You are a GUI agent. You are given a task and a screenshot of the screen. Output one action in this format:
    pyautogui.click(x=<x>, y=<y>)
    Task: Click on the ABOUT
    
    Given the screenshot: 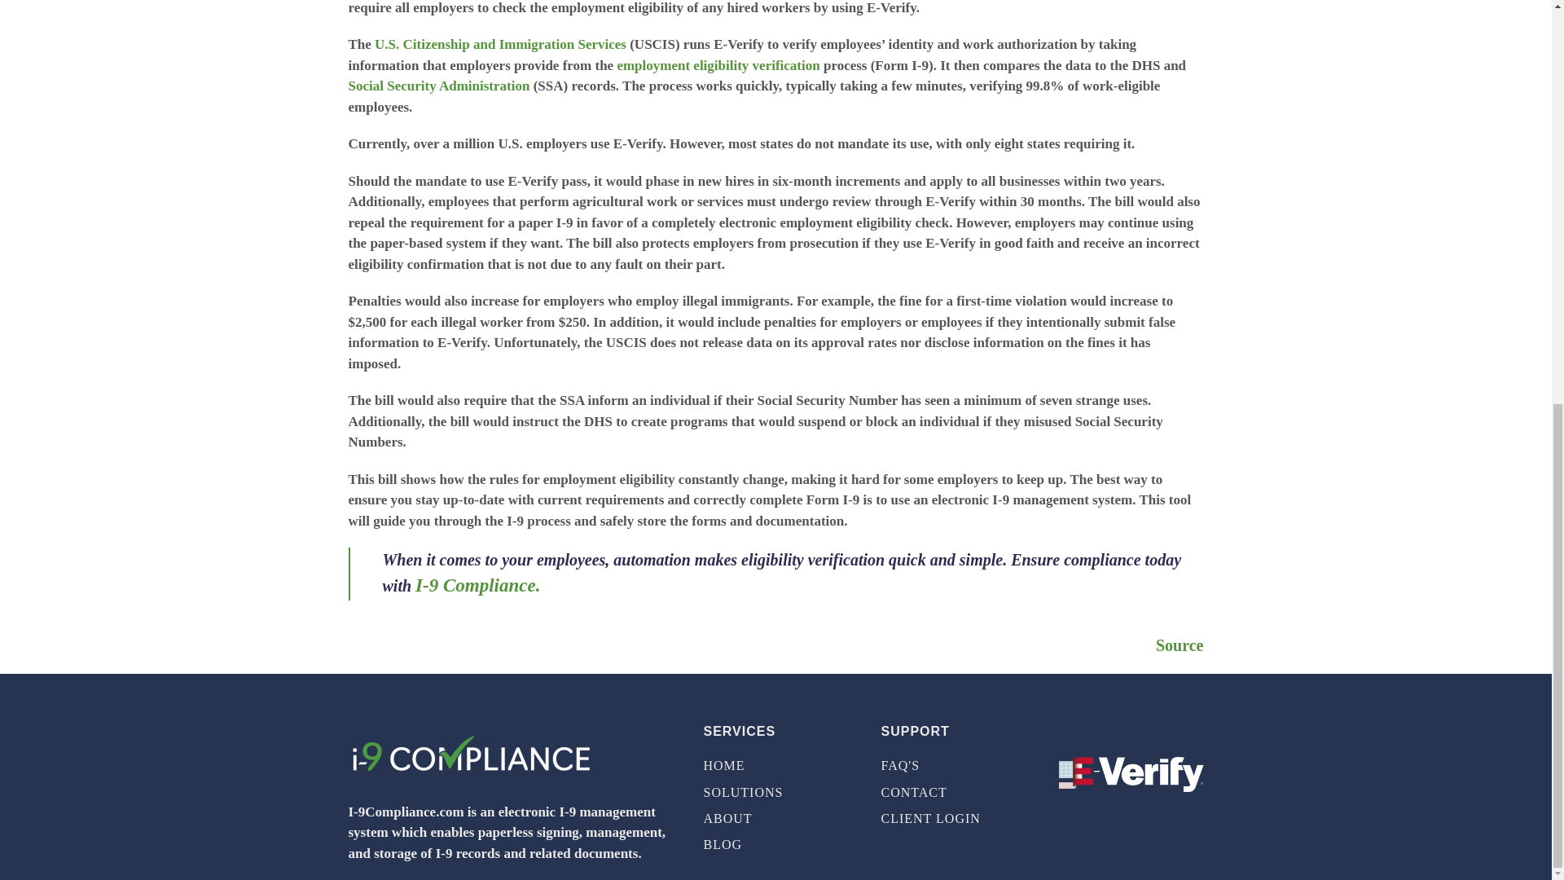 What is the action you would take?
    pyautogui.click(x=776, y=818)
    